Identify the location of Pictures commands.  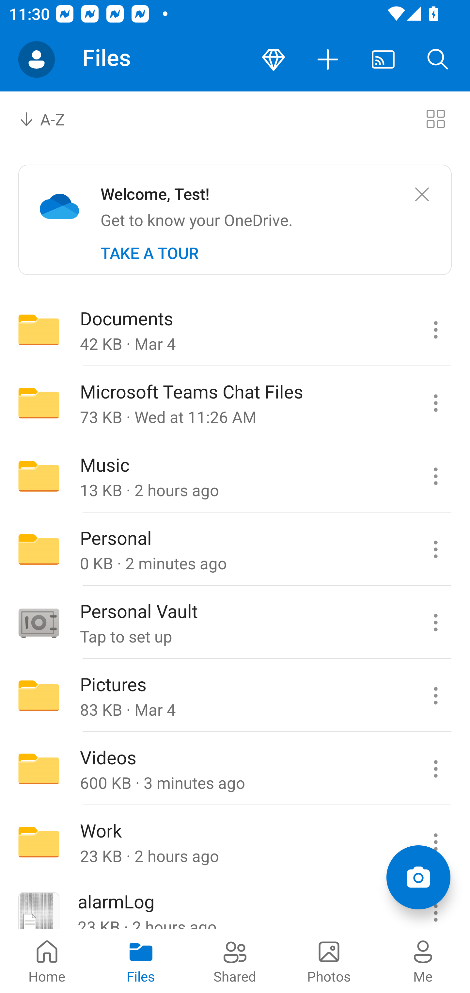
(435, 696).